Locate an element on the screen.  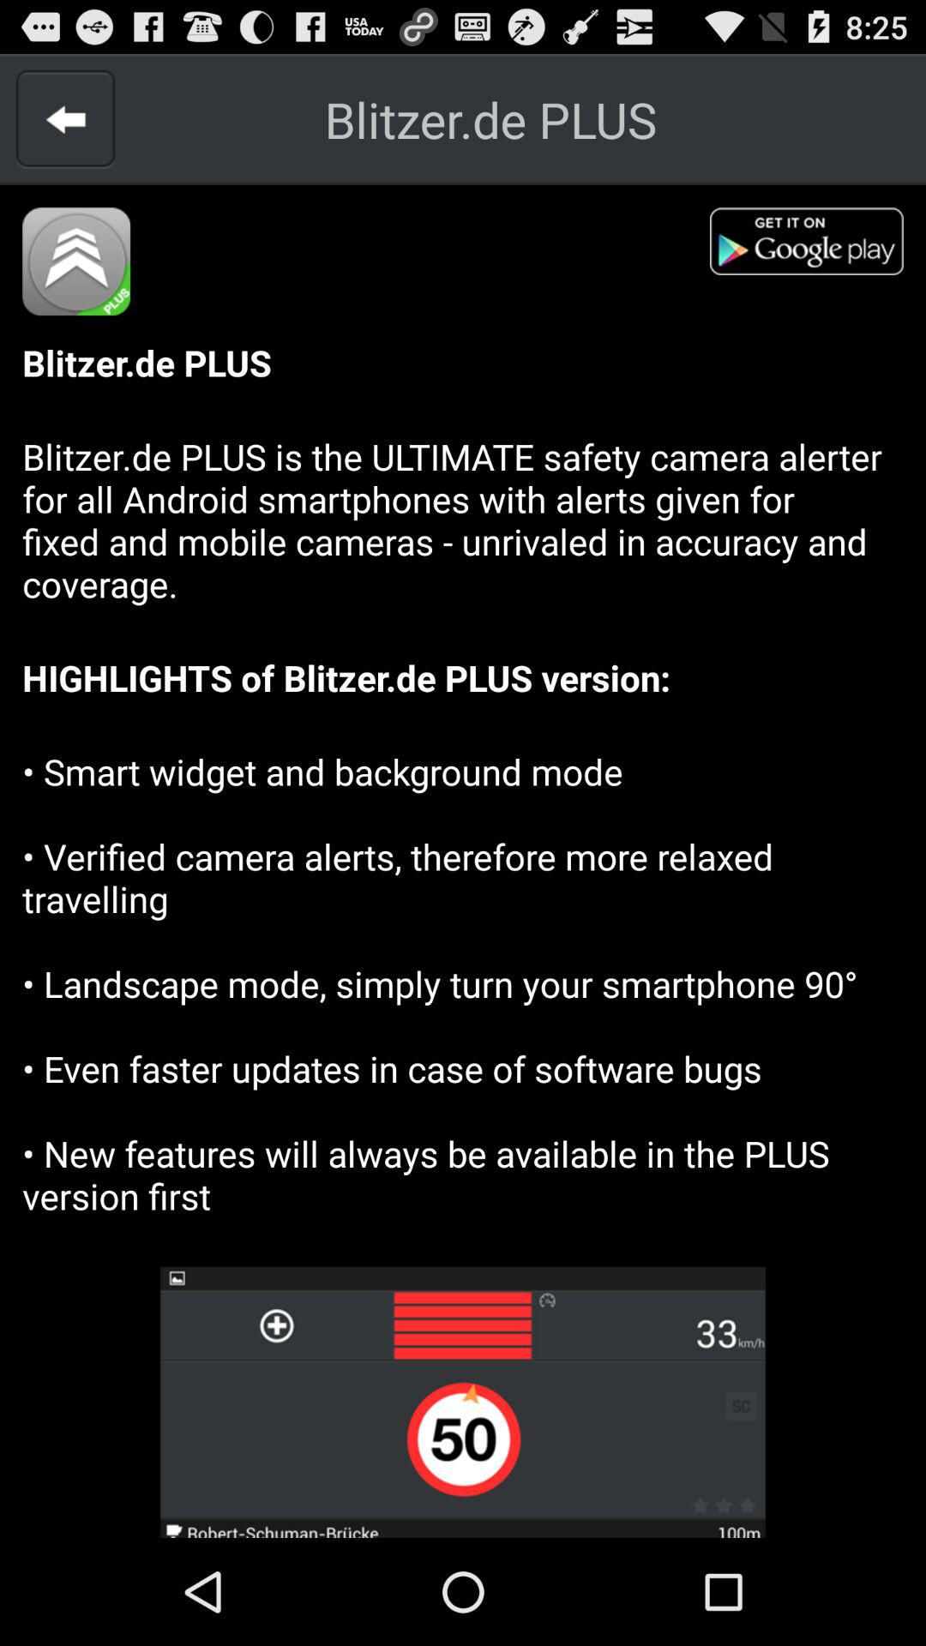
get the app on google play store is located at coordinates (818, 247).